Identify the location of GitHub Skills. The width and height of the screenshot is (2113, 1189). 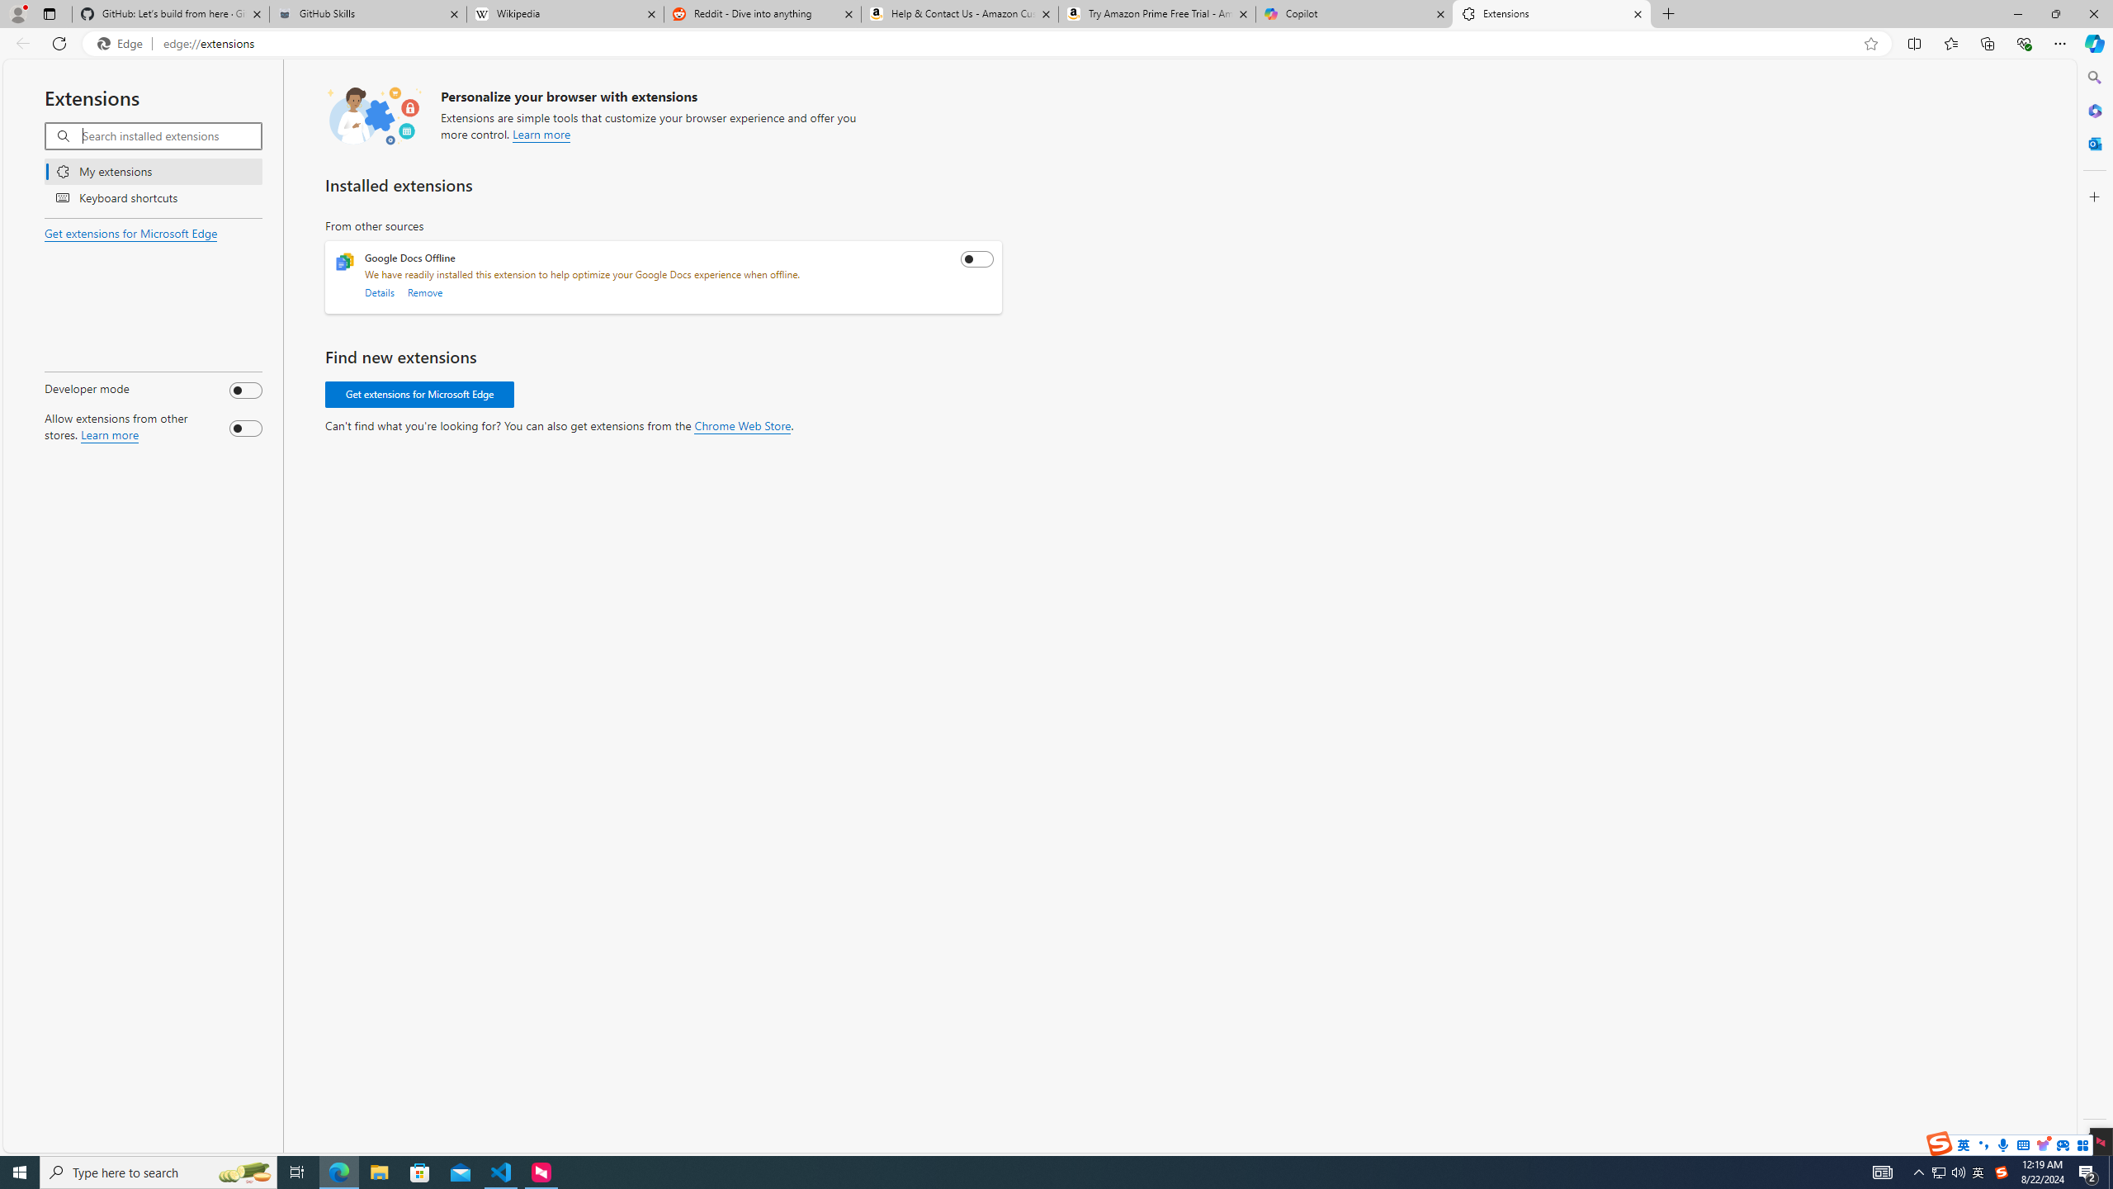
(367, 14).